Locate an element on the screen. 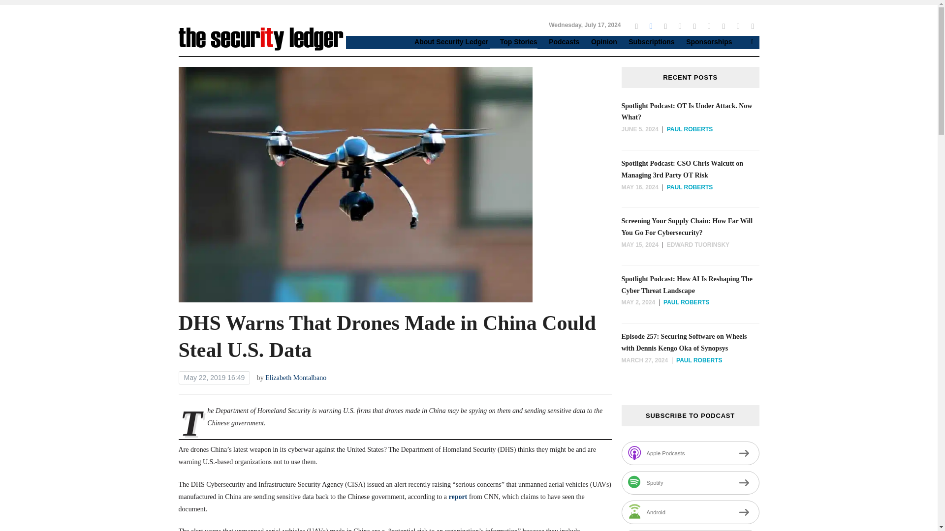 Image resolution: width=945 pixels, height=531 pixels. Default Label is located at coordinates (694, 26).